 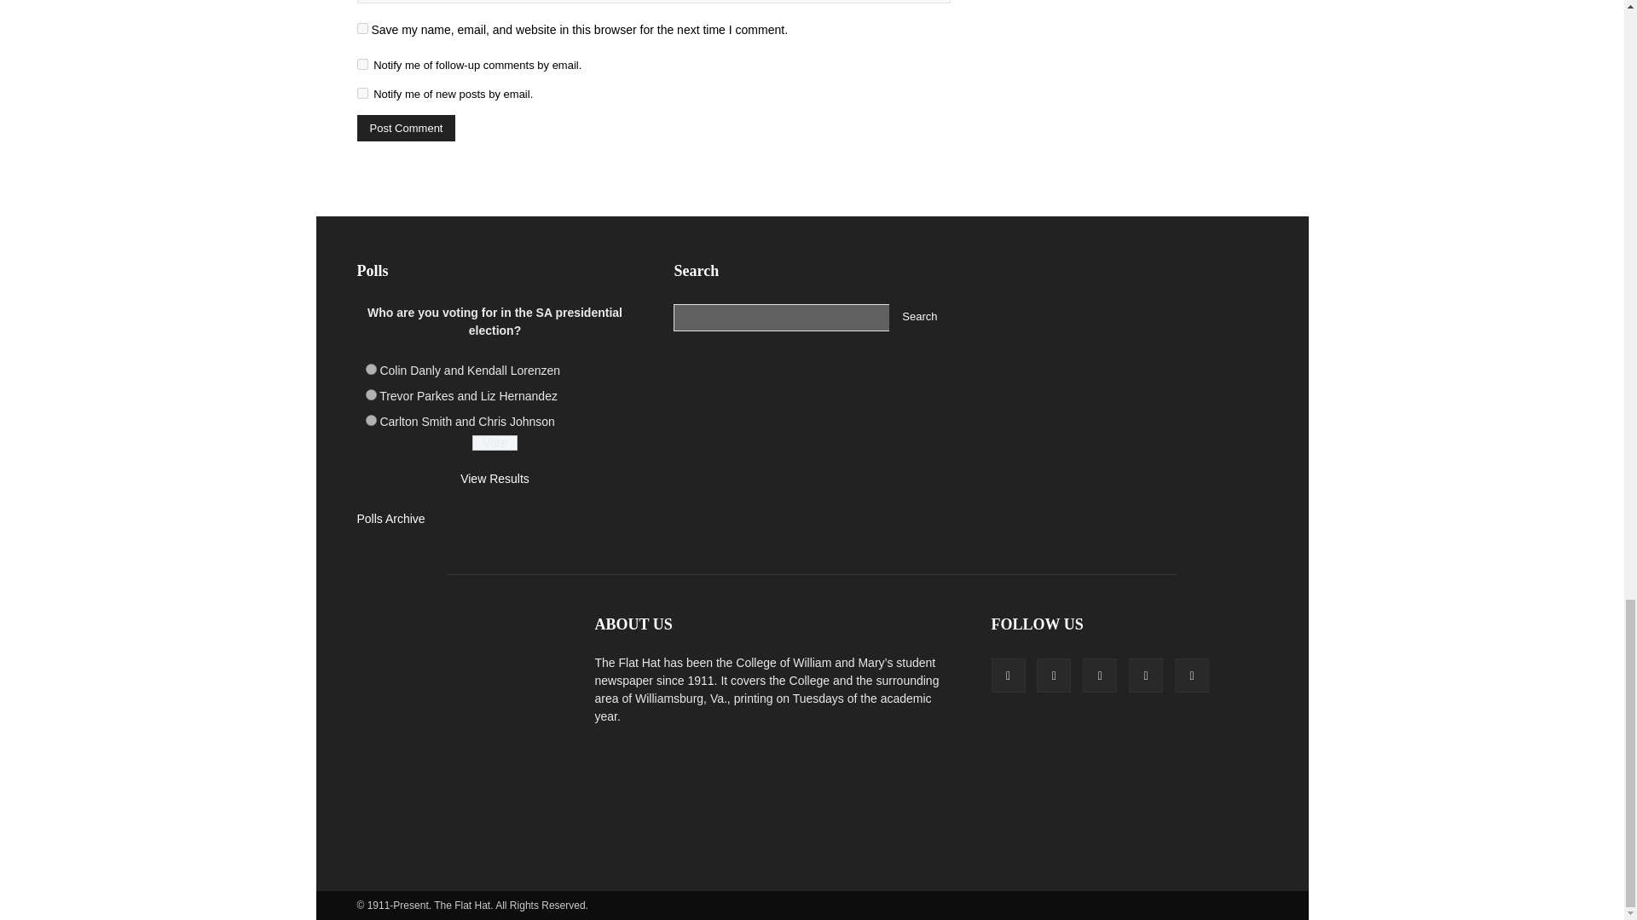 I want to click on 105, so click(x=370, y=394).